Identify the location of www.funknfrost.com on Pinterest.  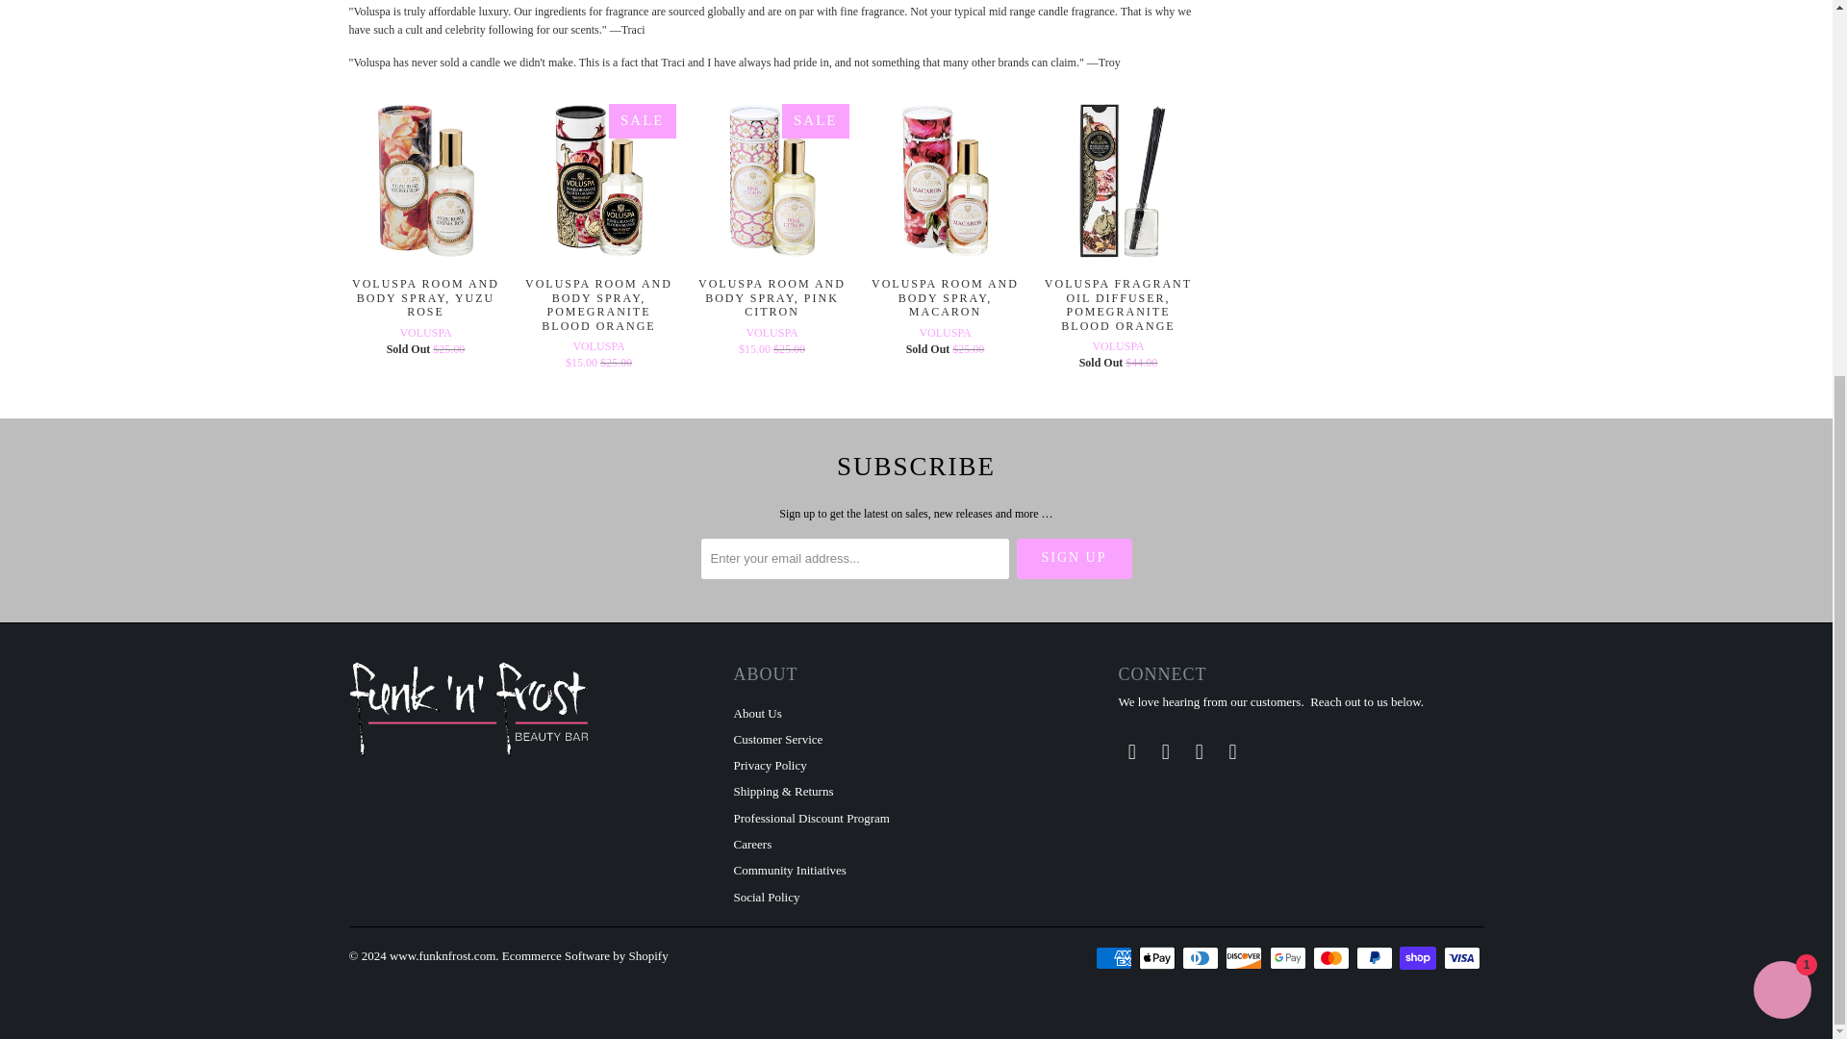
(1165, 752).